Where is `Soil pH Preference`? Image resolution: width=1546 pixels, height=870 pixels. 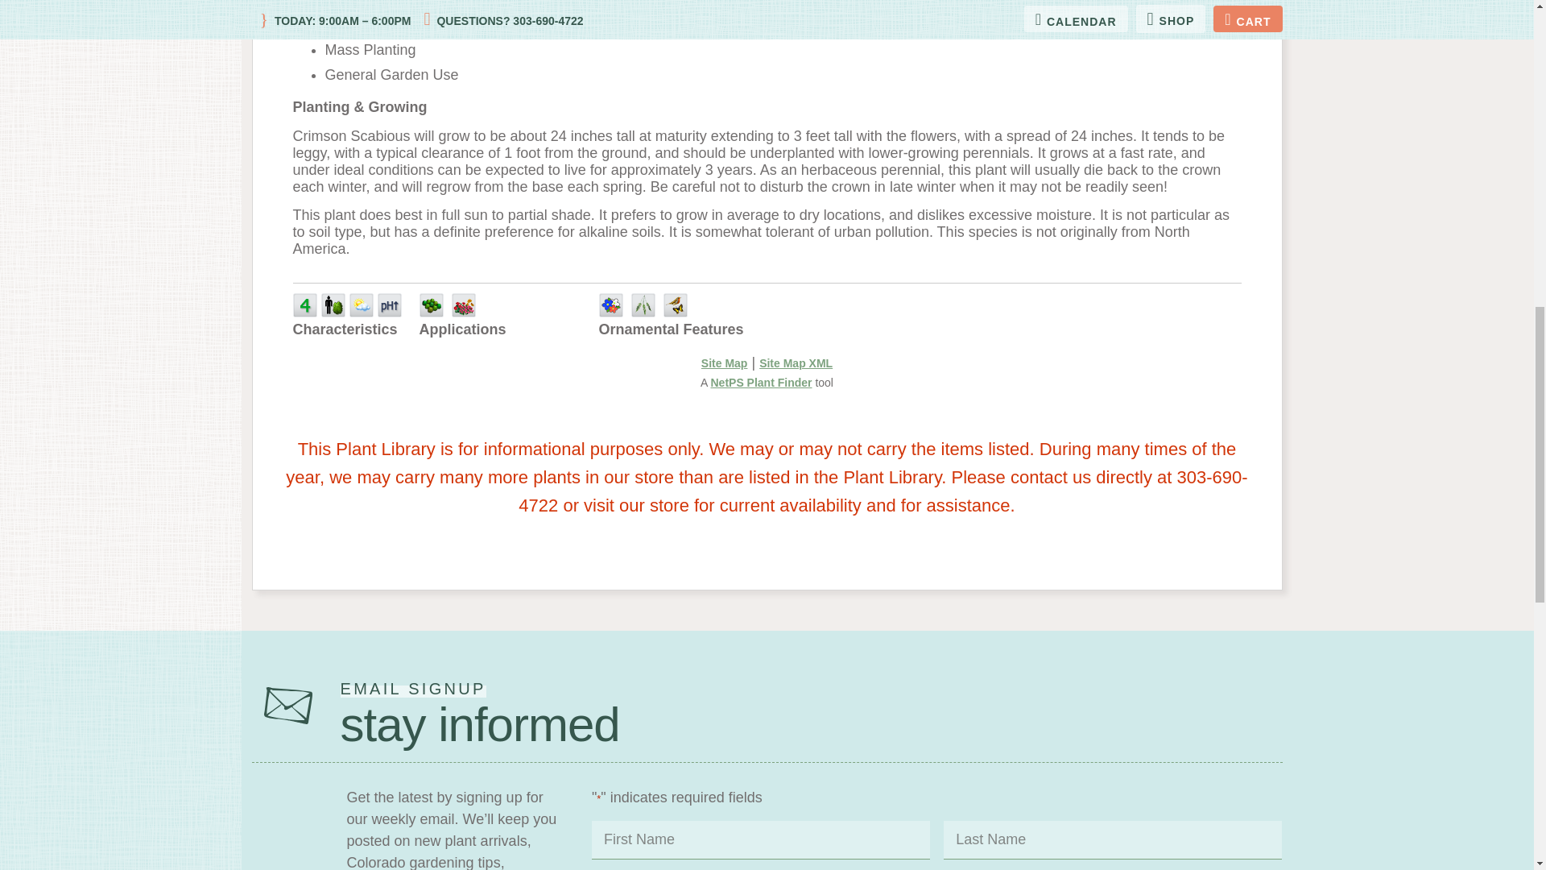
Soil pH Preference is located at coordinates (390, 304).